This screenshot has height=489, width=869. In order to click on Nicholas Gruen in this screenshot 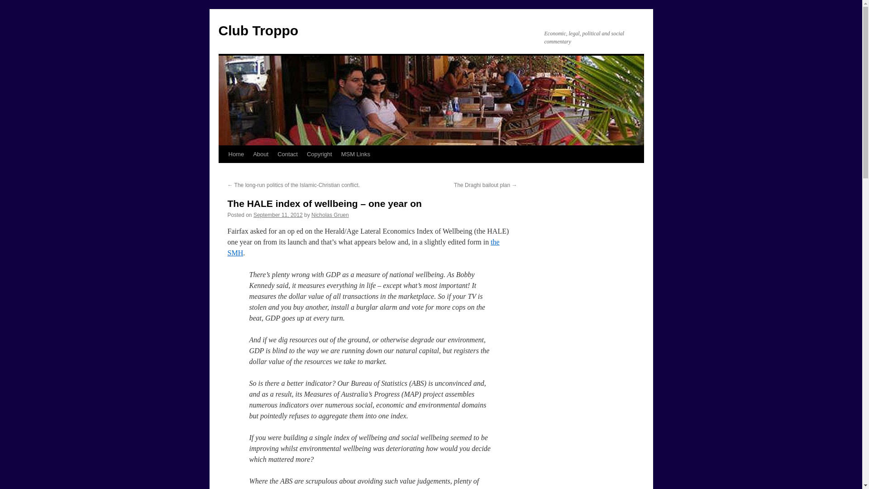, I will do `click(330, 215)`.